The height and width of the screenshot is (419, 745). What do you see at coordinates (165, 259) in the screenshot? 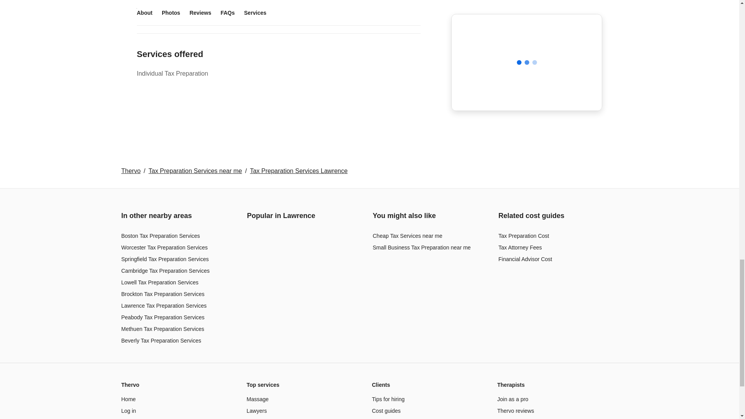
I see `Springfield Tax Preparation Services` at bounding box center [165, 259].